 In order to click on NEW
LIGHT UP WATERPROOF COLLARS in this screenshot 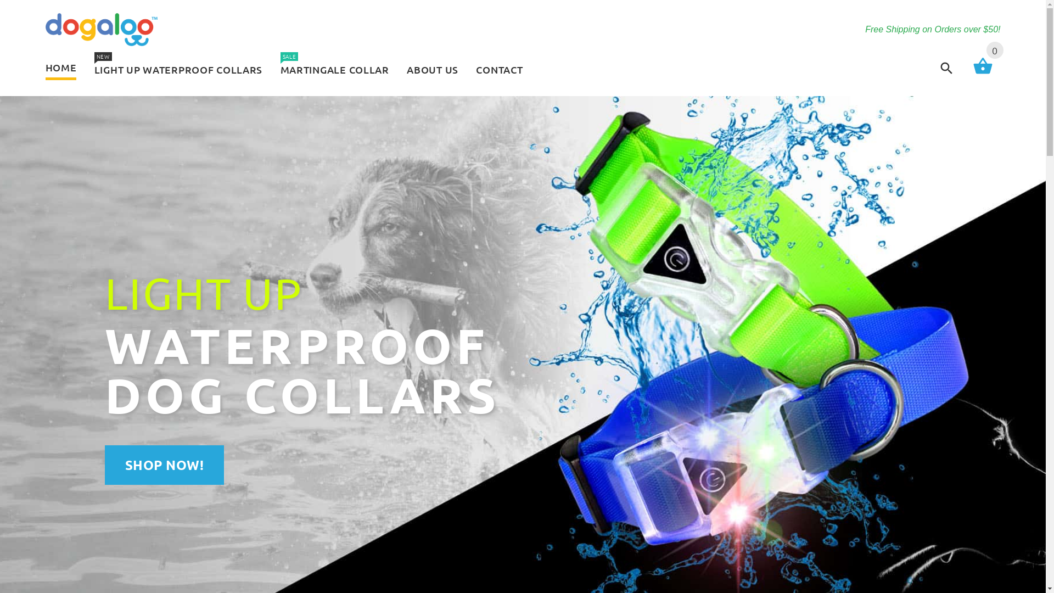, I will do `click(179, 70)`.